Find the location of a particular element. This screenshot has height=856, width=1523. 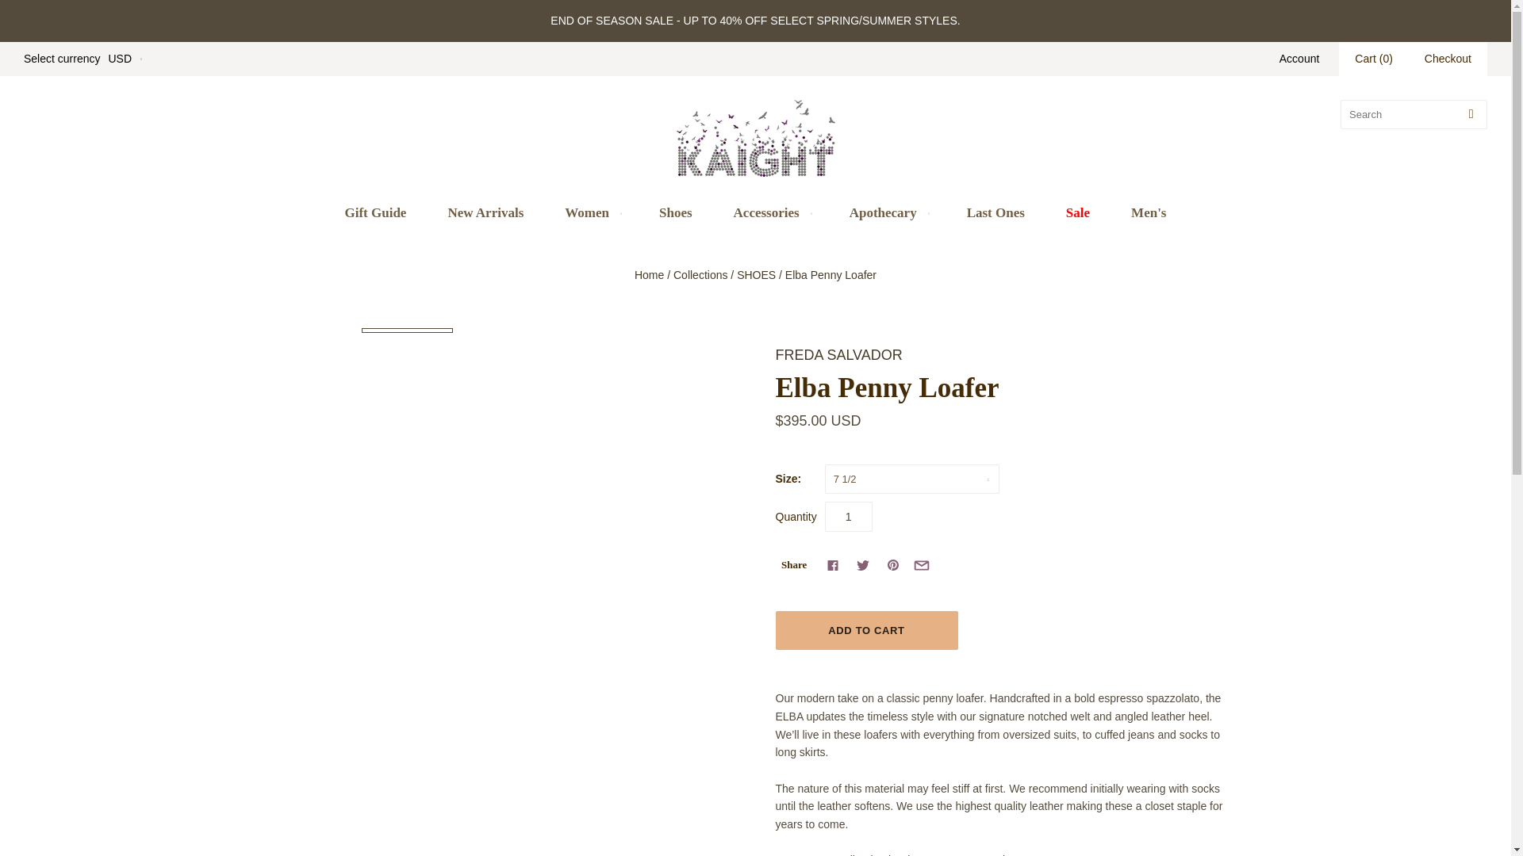

Home is located at coordinates (649, 275).